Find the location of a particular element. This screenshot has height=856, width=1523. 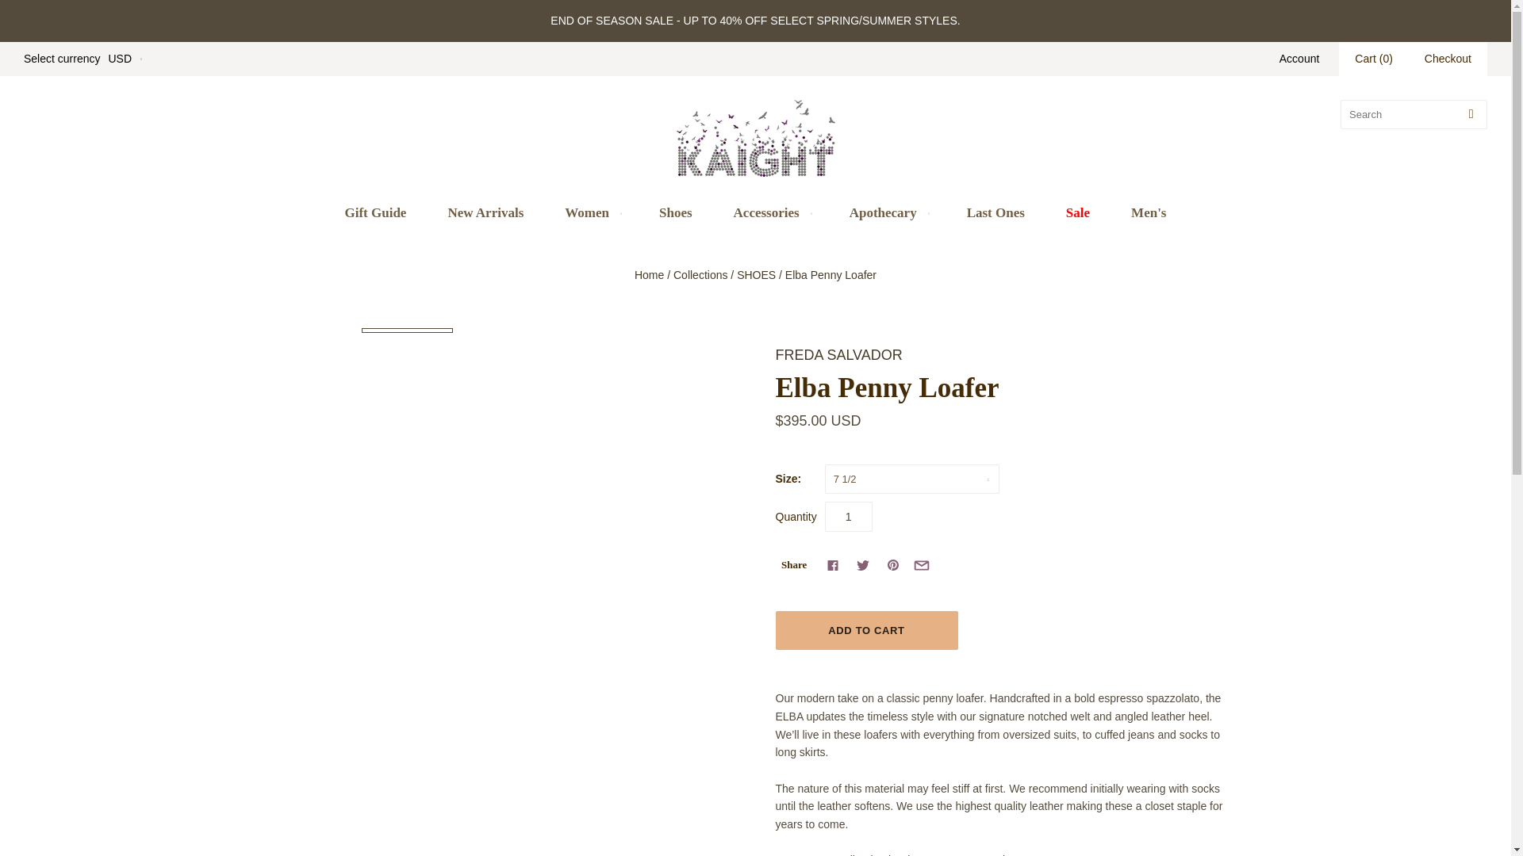

Home is located at coordinates (649, 275).